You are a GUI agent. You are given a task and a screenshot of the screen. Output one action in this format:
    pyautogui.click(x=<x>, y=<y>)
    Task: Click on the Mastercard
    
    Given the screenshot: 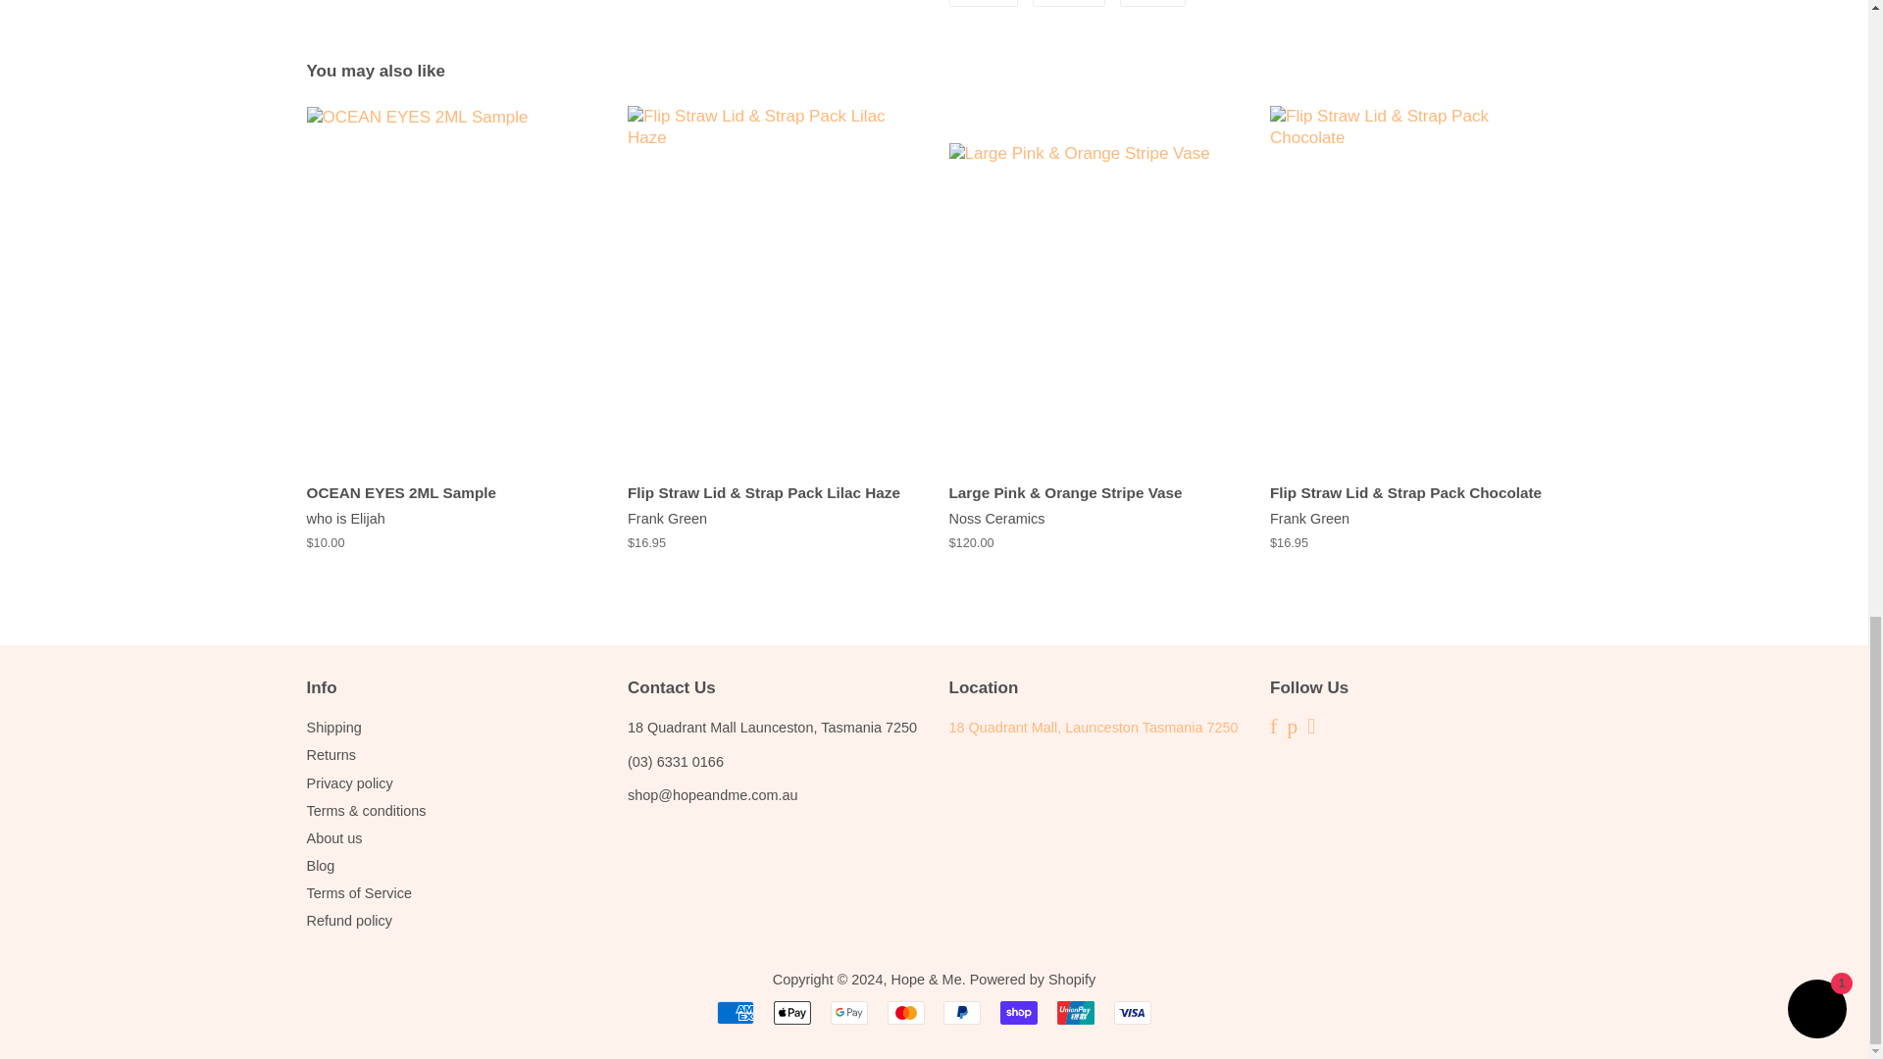 What is the action you would take?
    pyautogui.click(x=905, y=1012)
    